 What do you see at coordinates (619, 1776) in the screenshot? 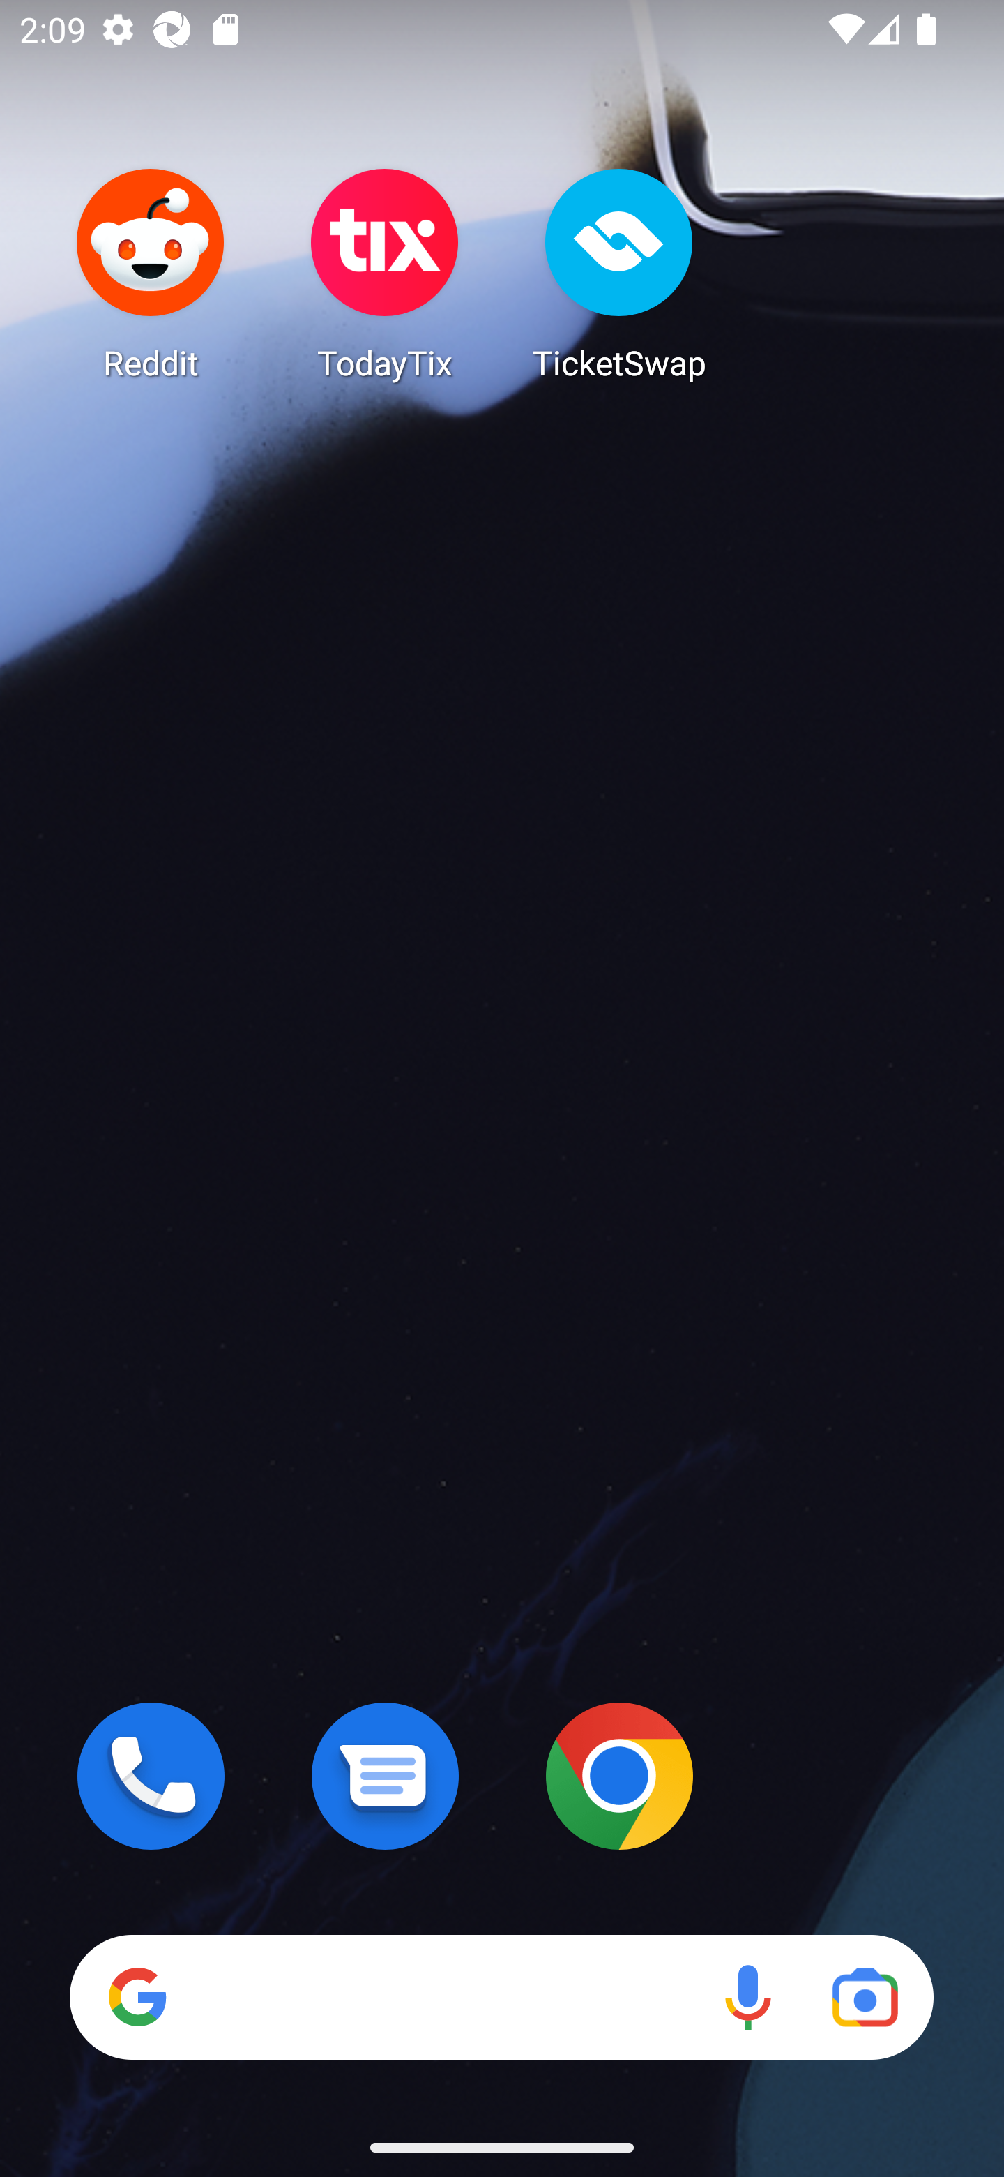
I see `Chrome` at bounding box center [619, 1776].